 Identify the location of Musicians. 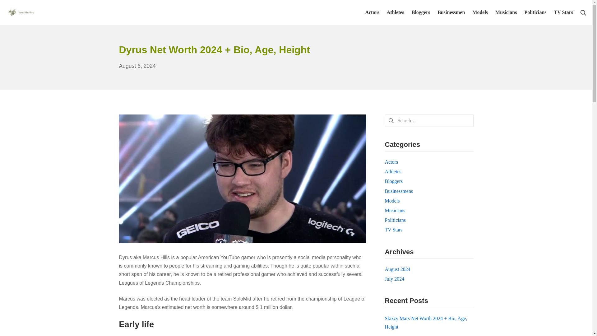
(506, 12).